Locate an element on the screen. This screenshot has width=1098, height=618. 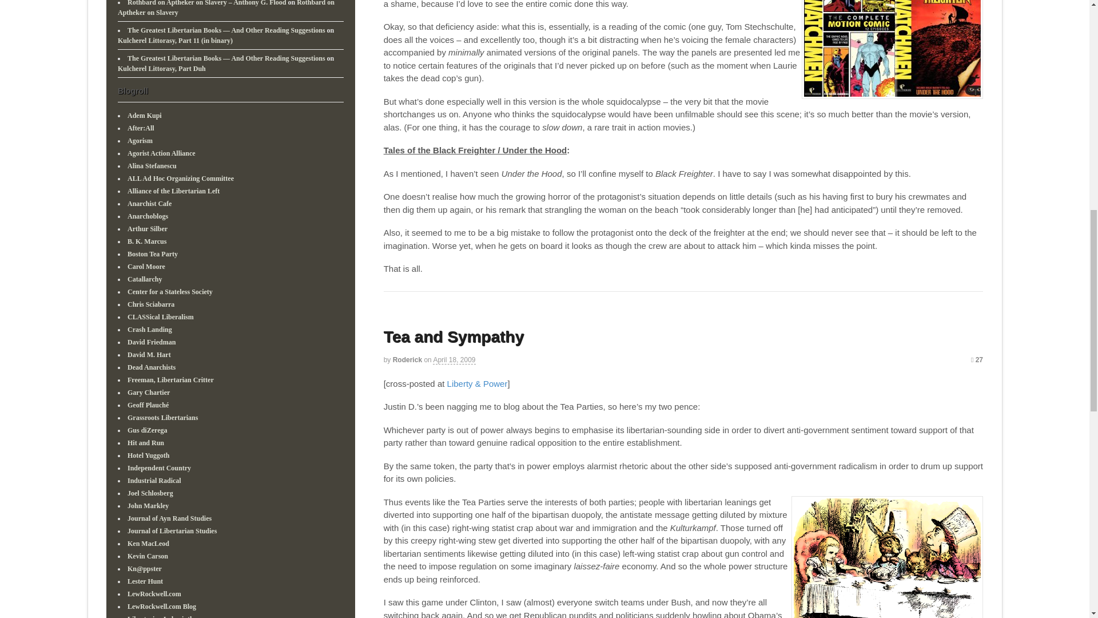
mad tea party is located at coordinates (887, 557).